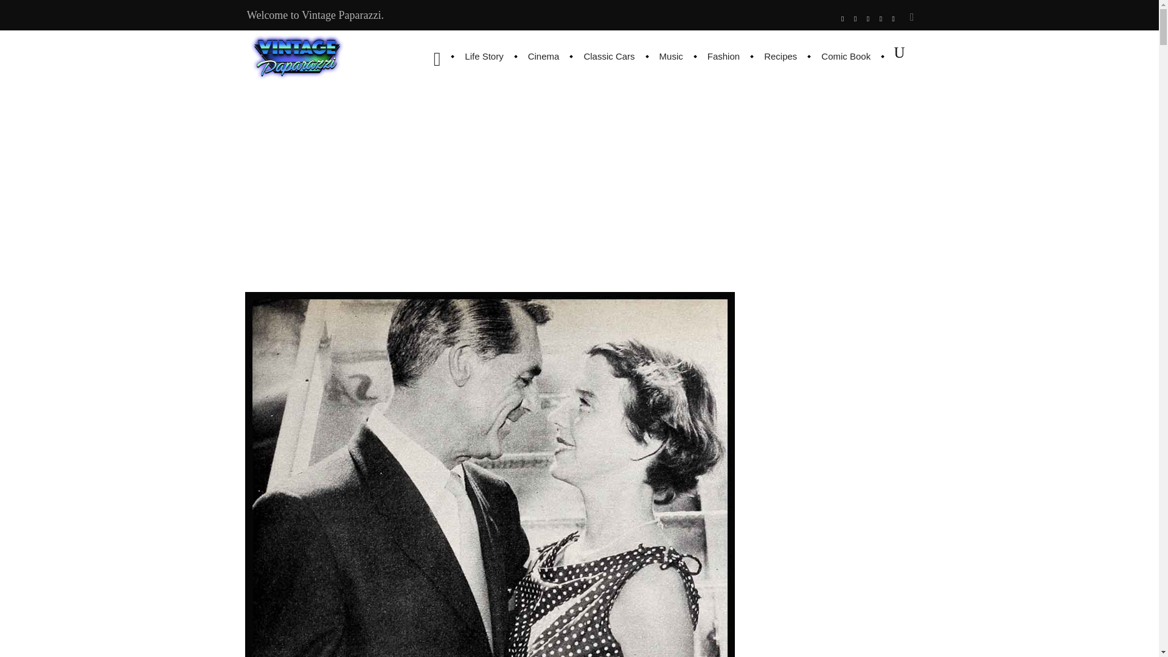 The image size is (1168, 657). What do you see at coordinates (544, 56) in the screenshot?
I see `Cinema` at bounding box center [544, 56].